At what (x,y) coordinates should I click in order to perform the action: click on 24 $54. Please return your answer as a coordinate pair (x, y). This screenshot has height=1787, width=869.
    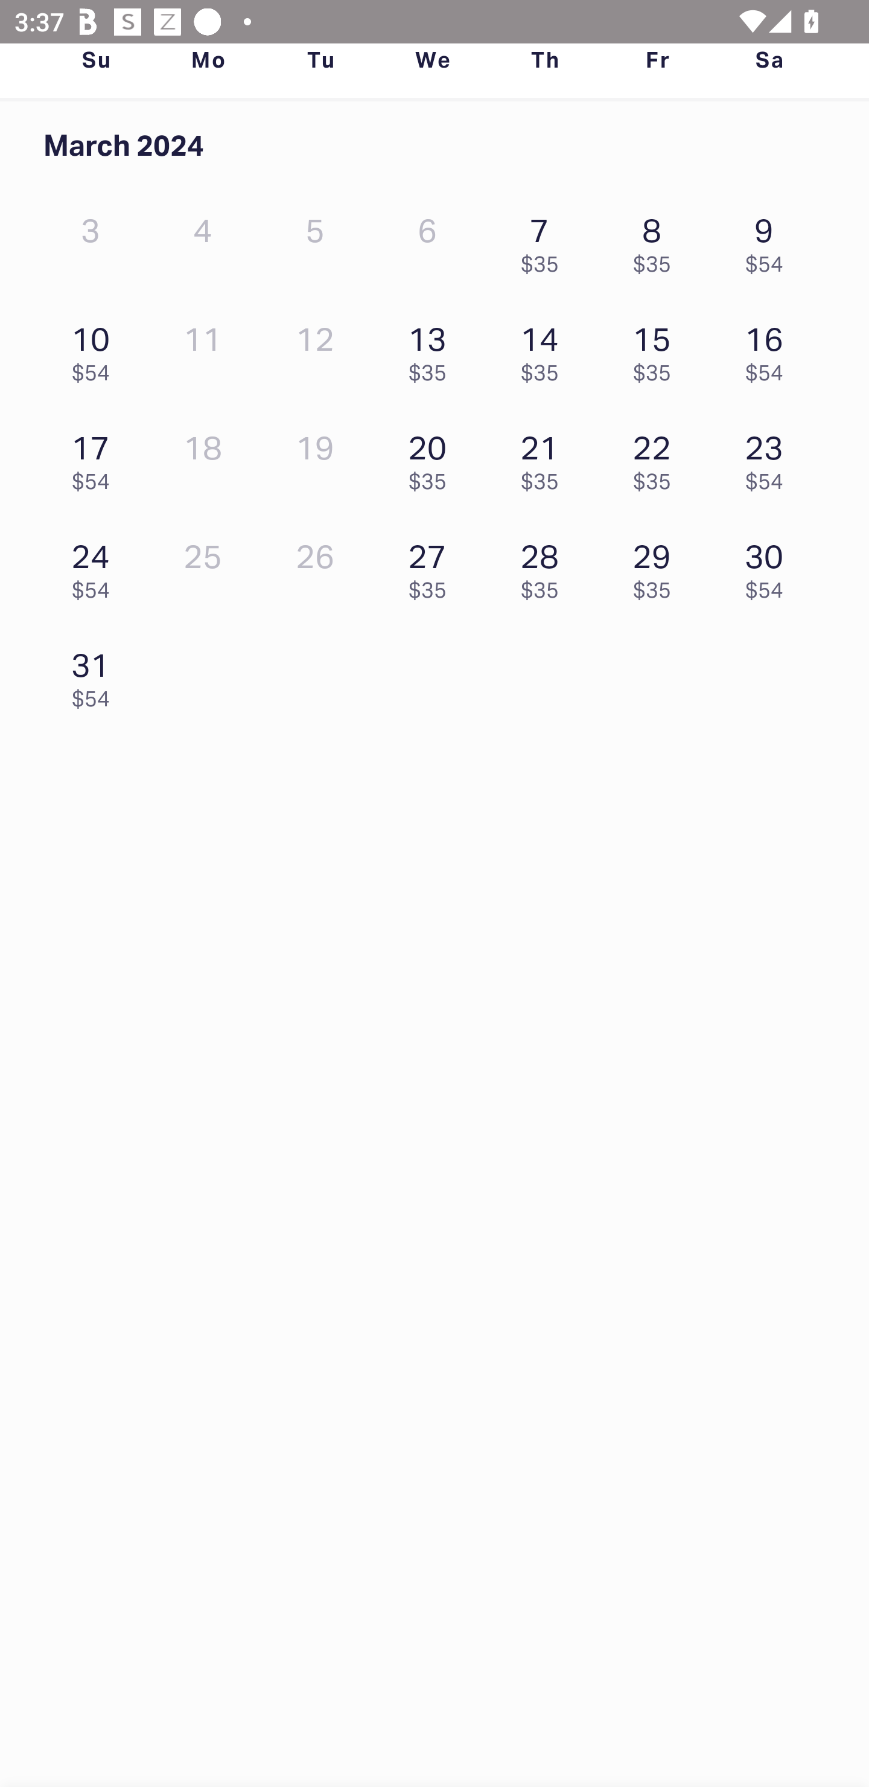
    Looking at the image, I should click on (96, 566).